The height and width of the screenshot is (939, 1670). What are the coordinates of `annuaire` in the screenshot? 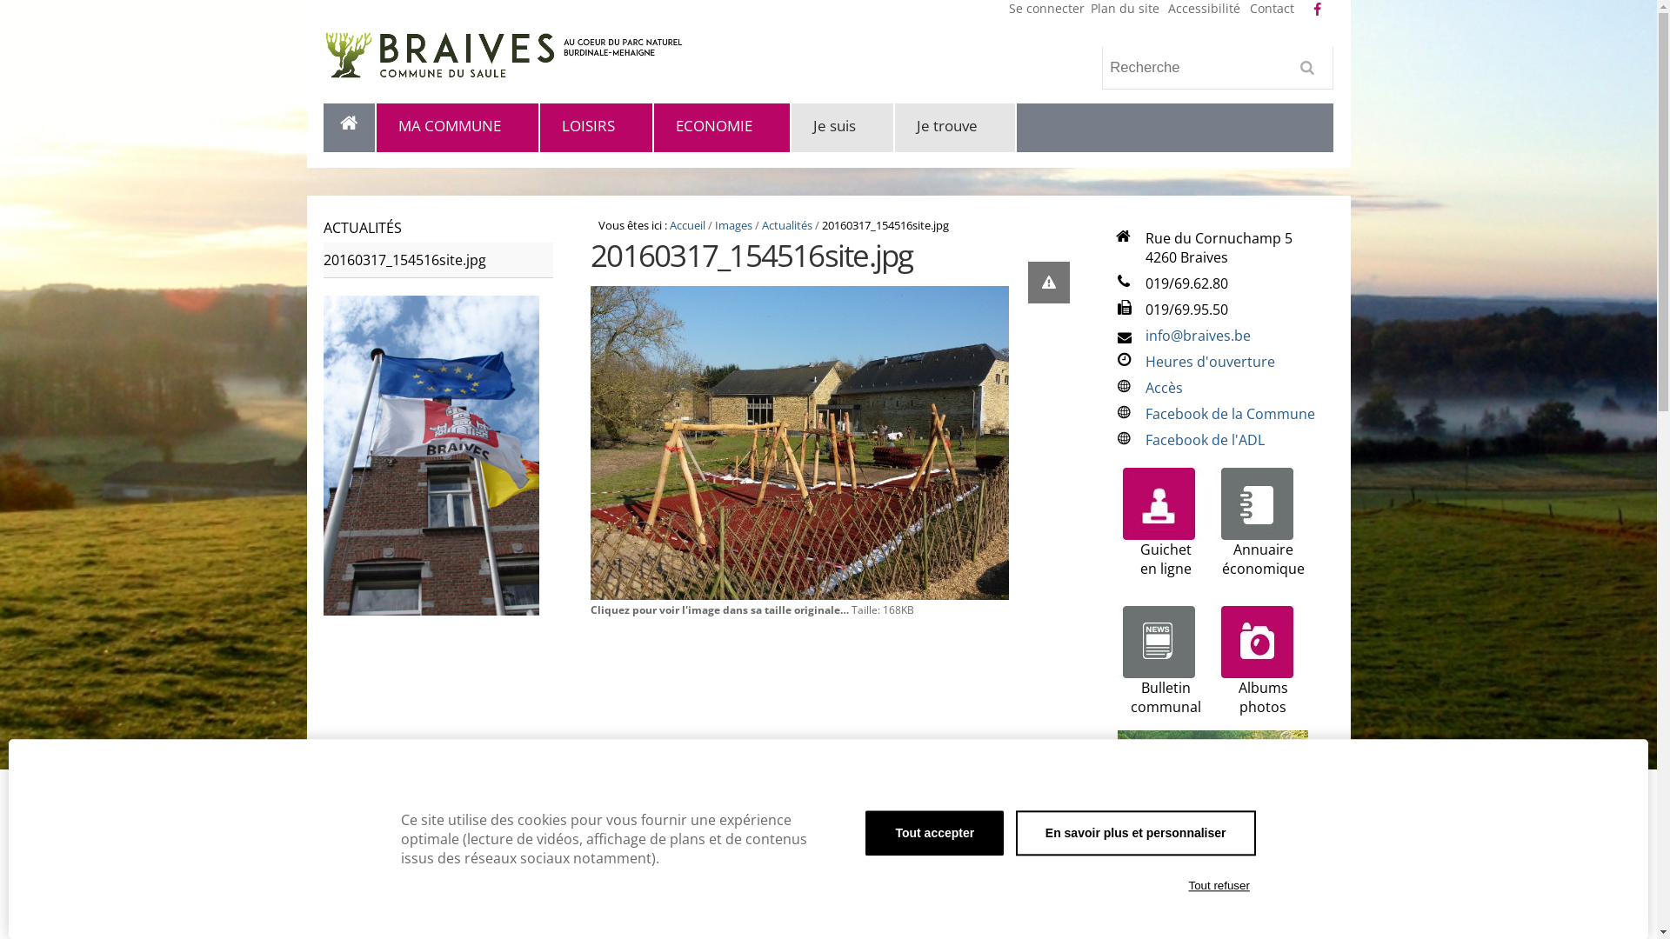 It's located at (1257, 504).